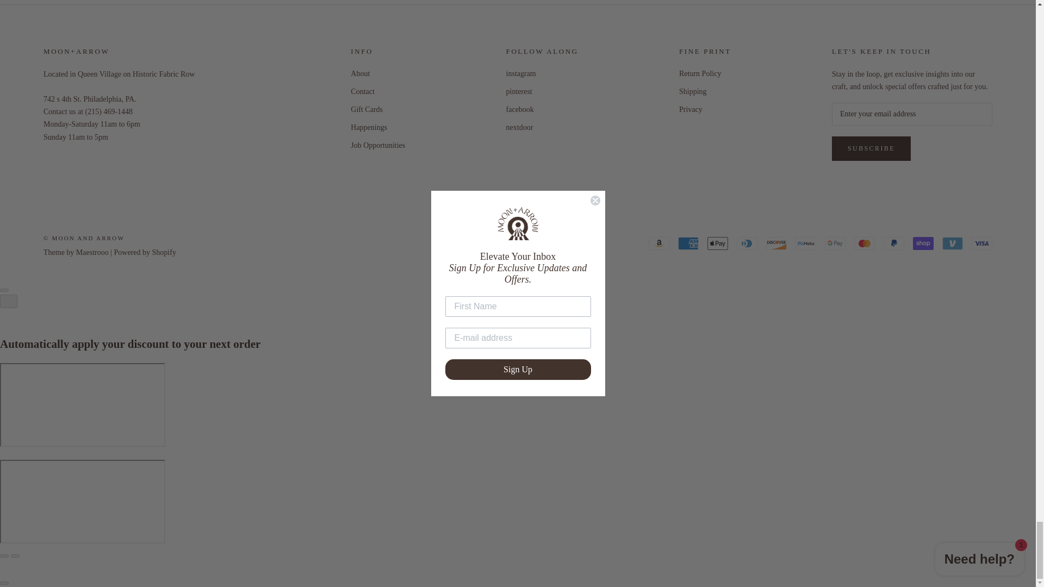 The width and height of the screenshot is (1044, 587). Describe the element at coordinates (923, 243) in the screenshot. I see `Shop Pay` at that location.